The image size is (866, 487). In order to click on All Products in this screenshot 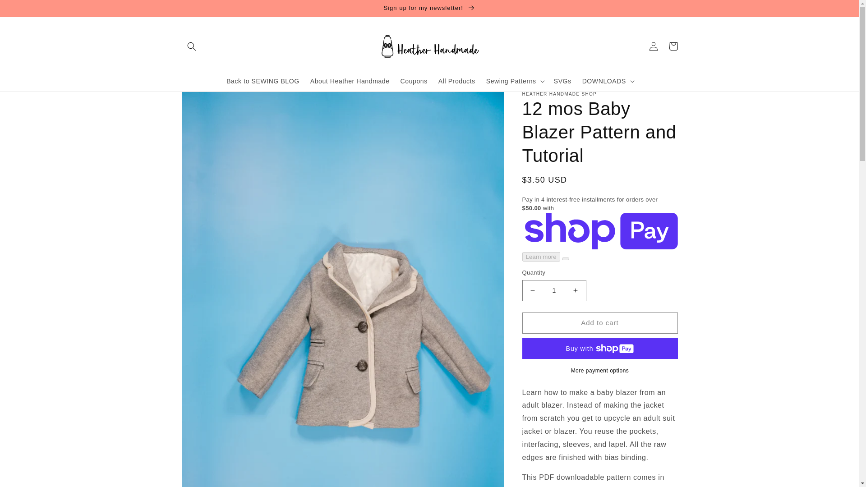, I will do `click(456, 81)`.